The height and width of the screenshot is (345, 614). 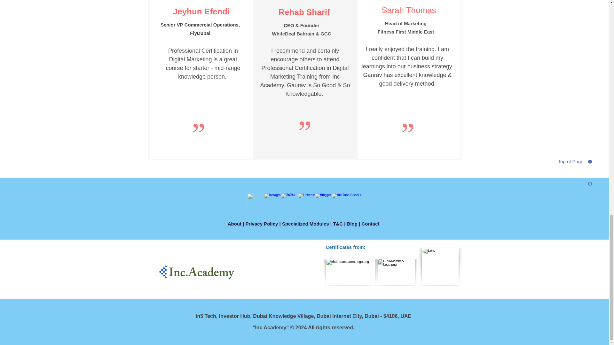 I want to click on Contact, so click(x=370, y=224).